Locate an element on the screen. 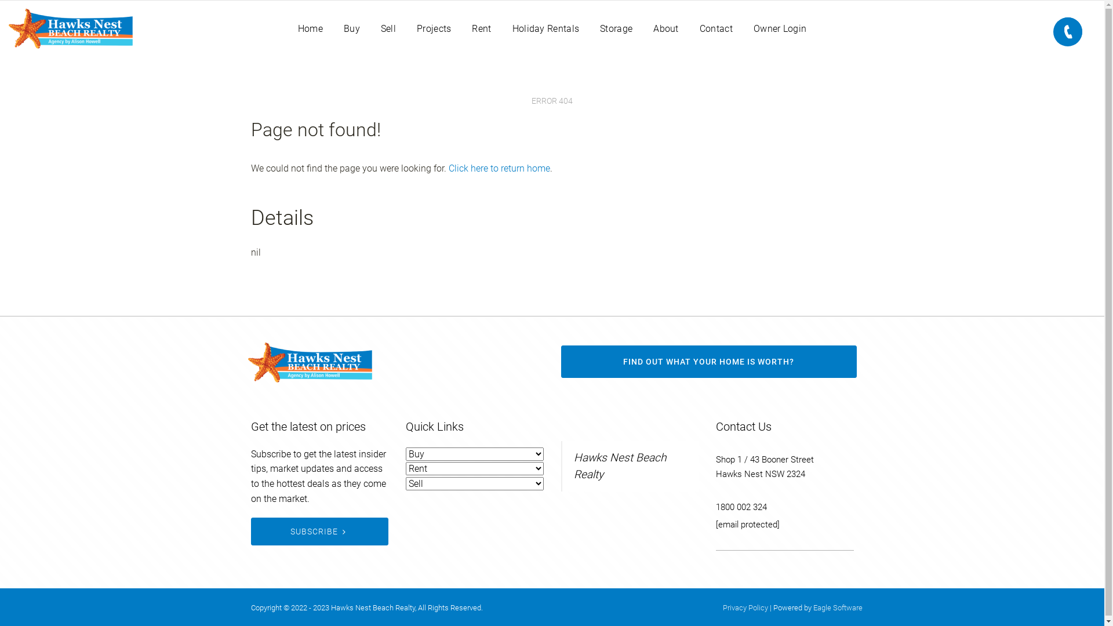 The image size is (1113, 626). Contact is located at coordinates (716, 29).